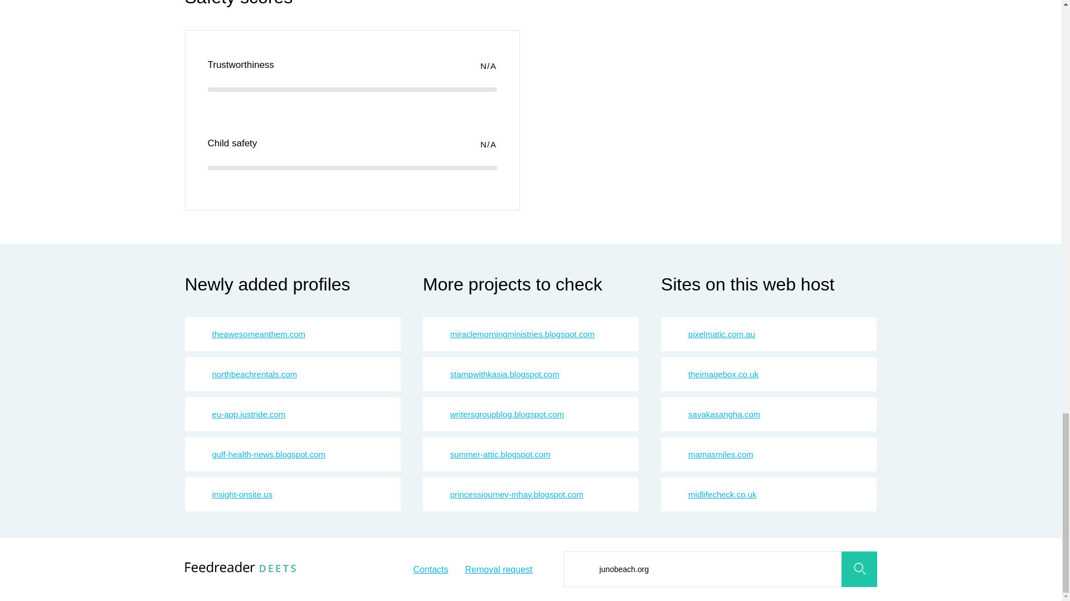 The width and height of the screenshot is (1070, 601). What do you see at coordinates (430, 570) in the screenshot?
I see `Contacts` at bounding box center [430, 570].